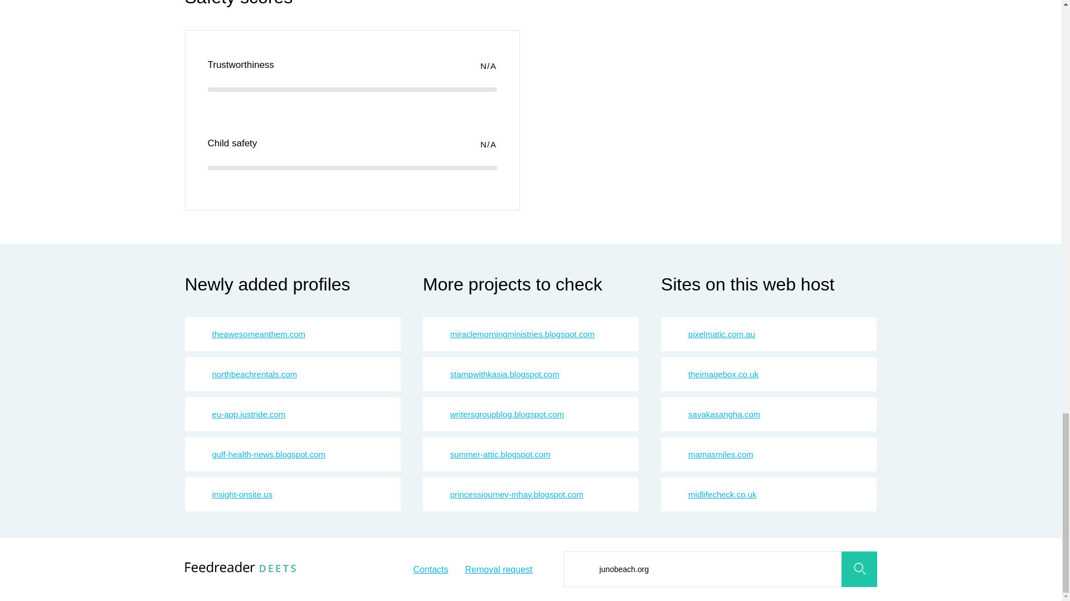 The width and height of the screenshot is (1070, 601). What do you see at coordinates (430, 570) in the screenshot?
I see `Contacts` at bounding box center [430, 570].